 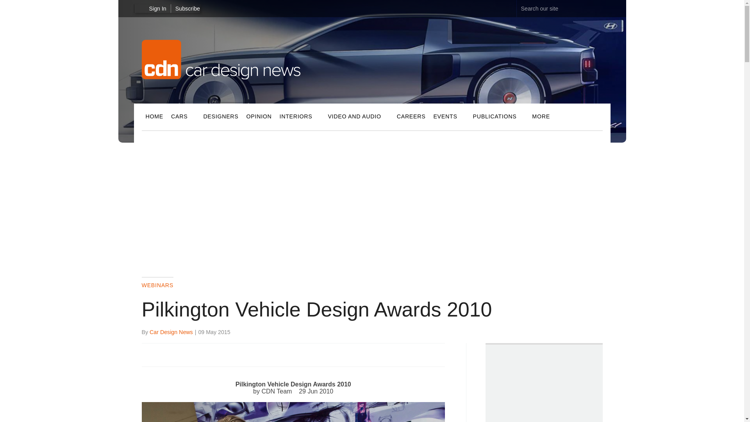 I want to click on SEARCH, so click(x=605, y=8).